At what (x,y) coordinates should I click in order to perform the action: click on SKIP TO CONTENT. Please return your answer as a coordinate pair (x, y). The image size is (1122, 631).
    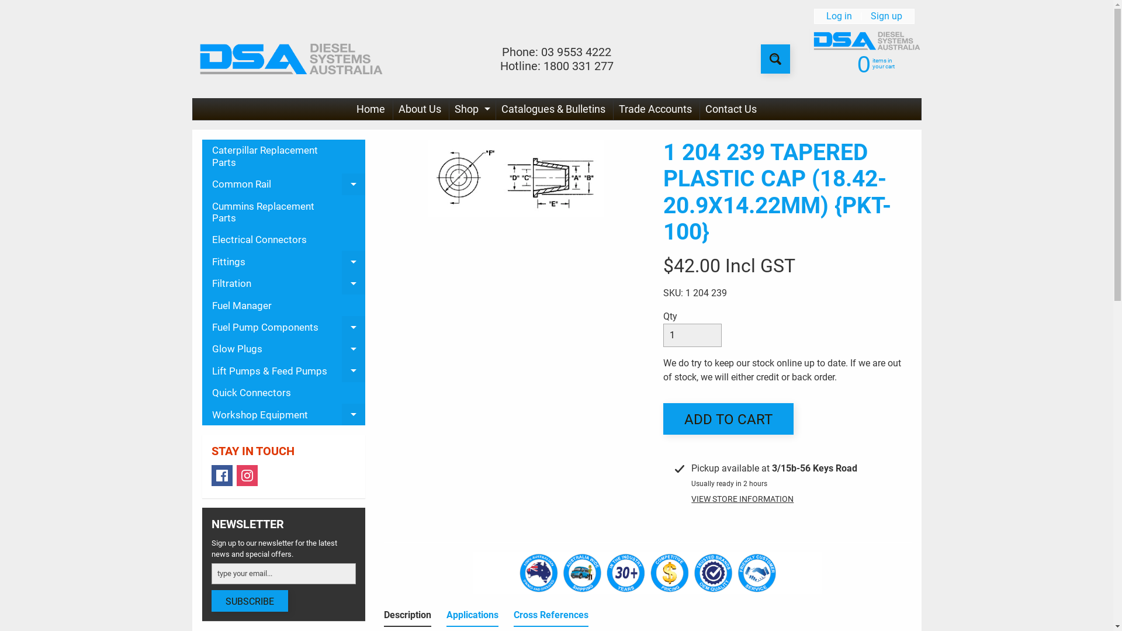
    Looking at the image, I should click on (18, 6).